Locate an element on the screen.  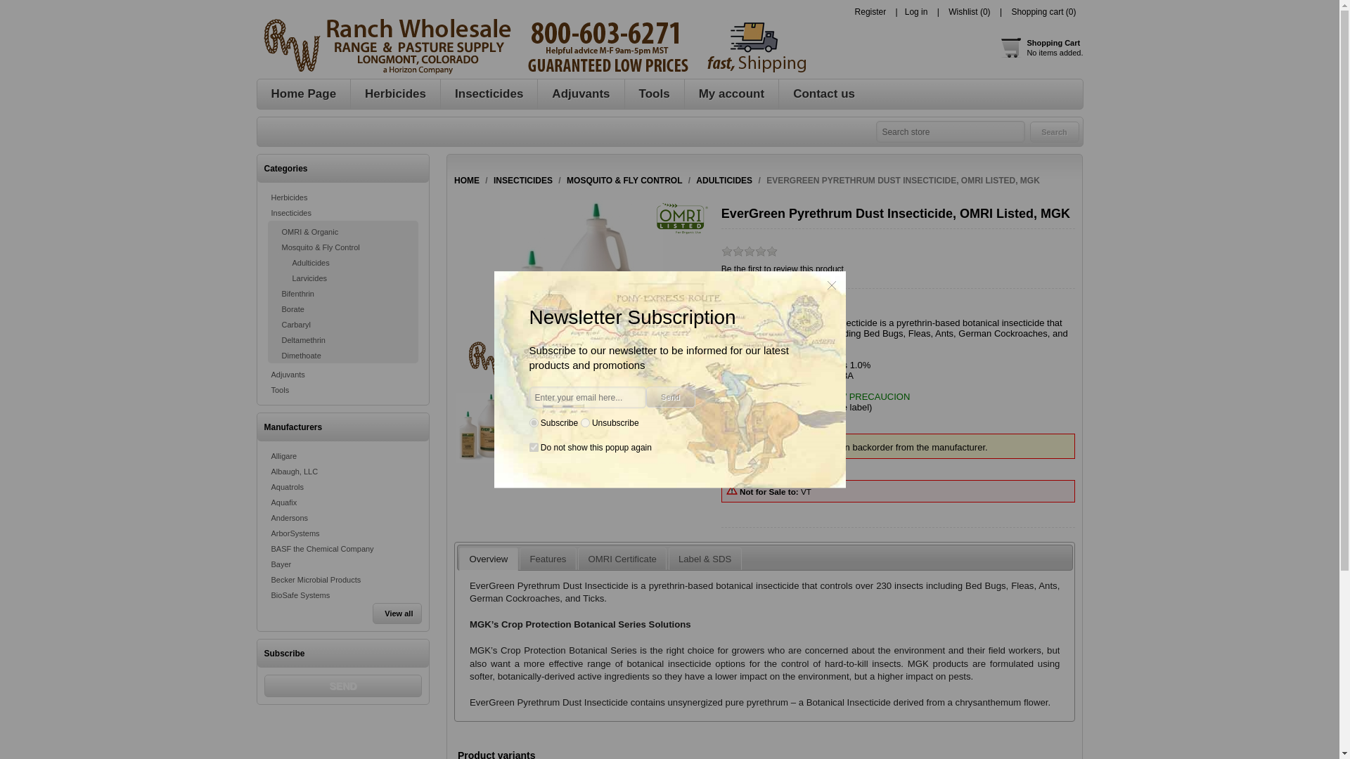
Send is located at coordinates (343, 686).